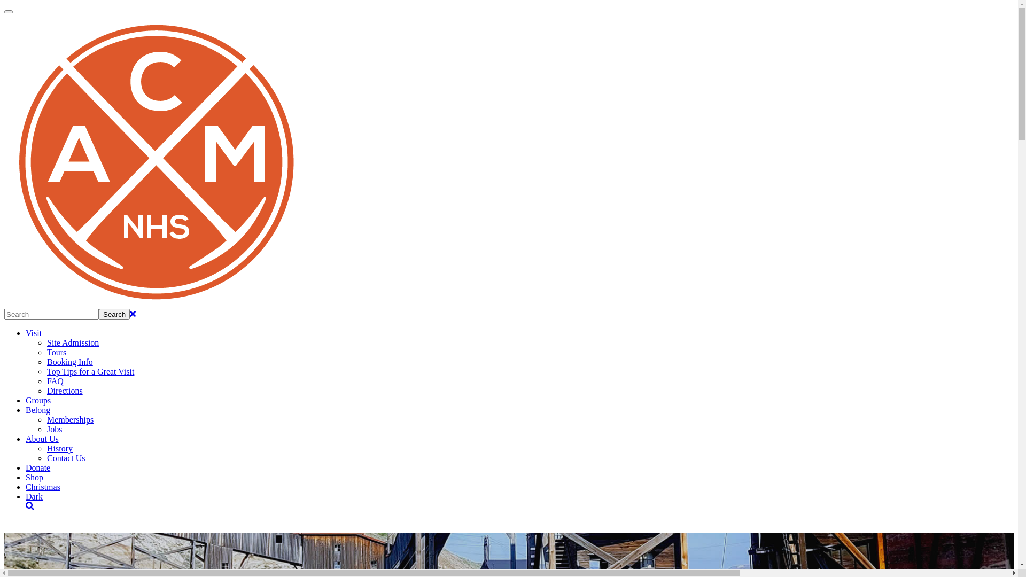  What do you see at coordinates (34, 478) in the screenshot?
I see `Shop` at bounding box center [34, 478].